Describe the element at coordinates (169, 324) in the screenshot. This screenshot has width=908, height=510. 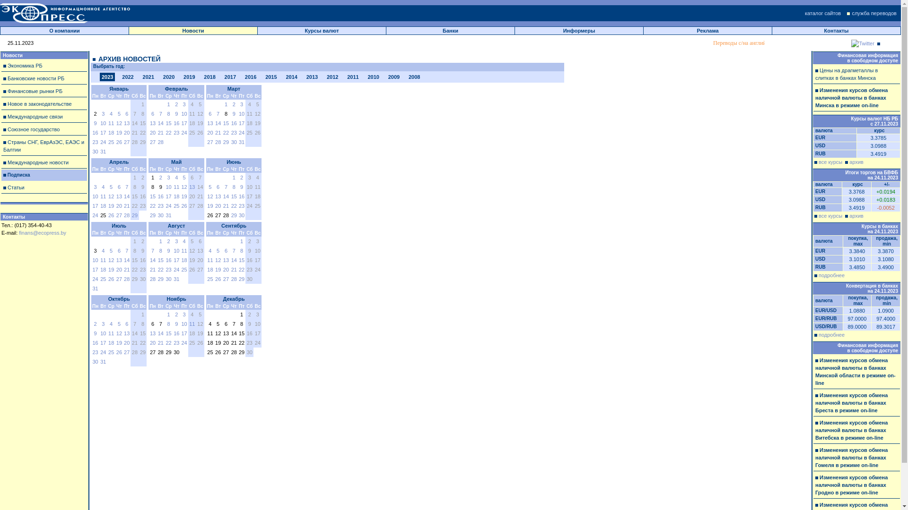
I see `8` at that location.